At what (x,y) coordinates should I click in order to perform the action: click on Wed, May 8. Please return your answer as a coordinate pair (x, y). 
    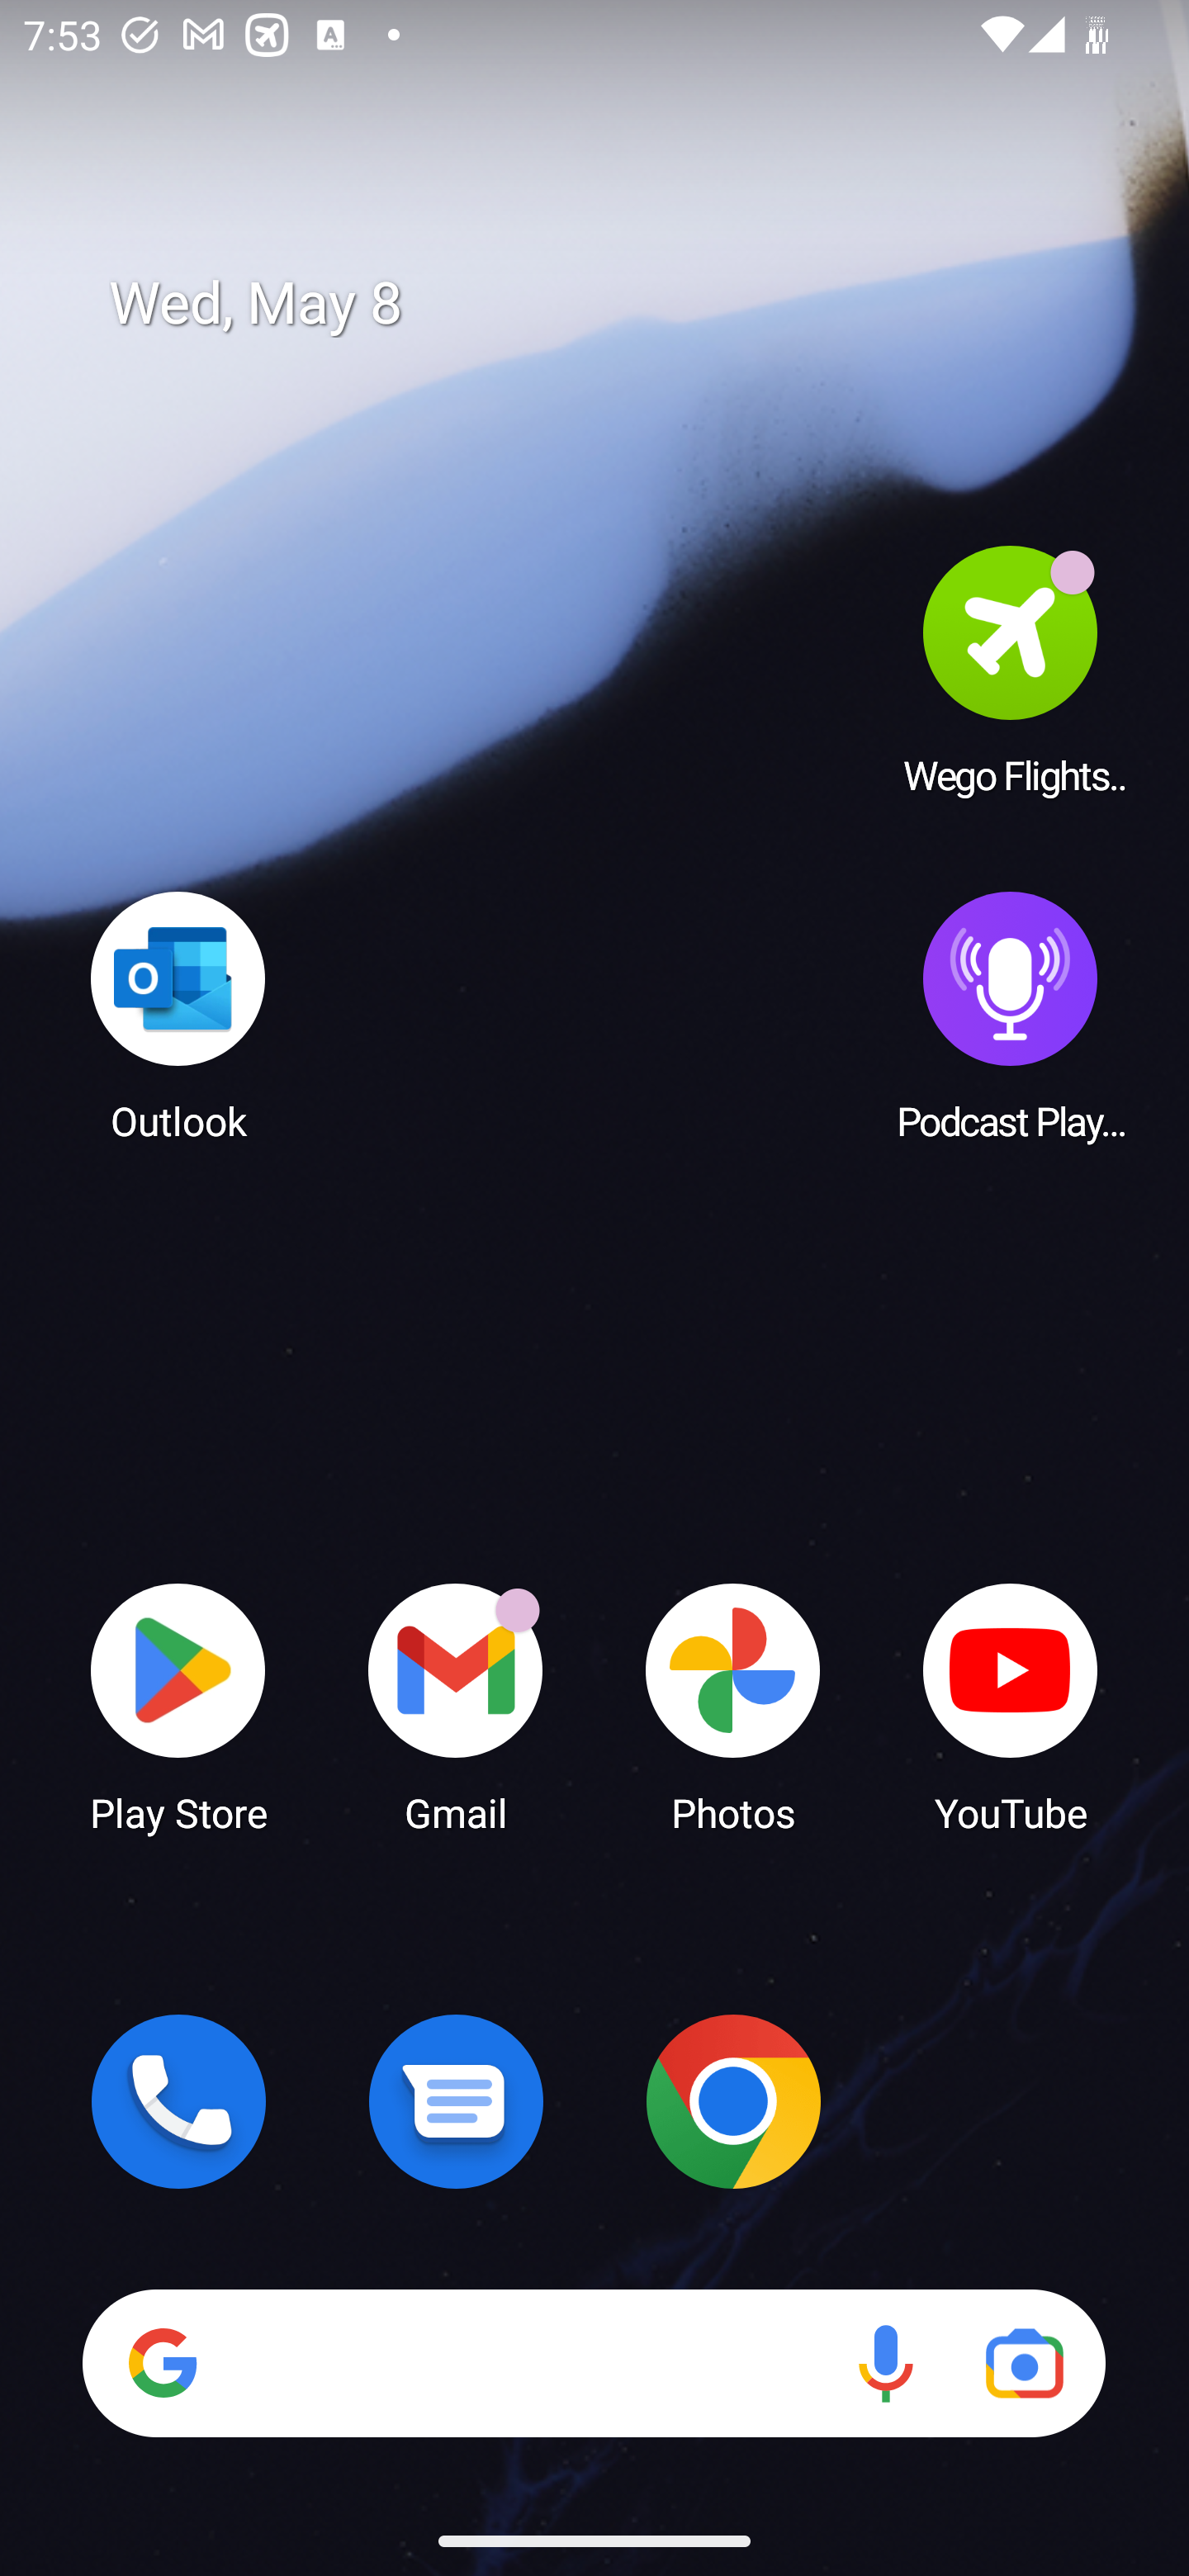
    Looking at the image, I should click on (618, 304).